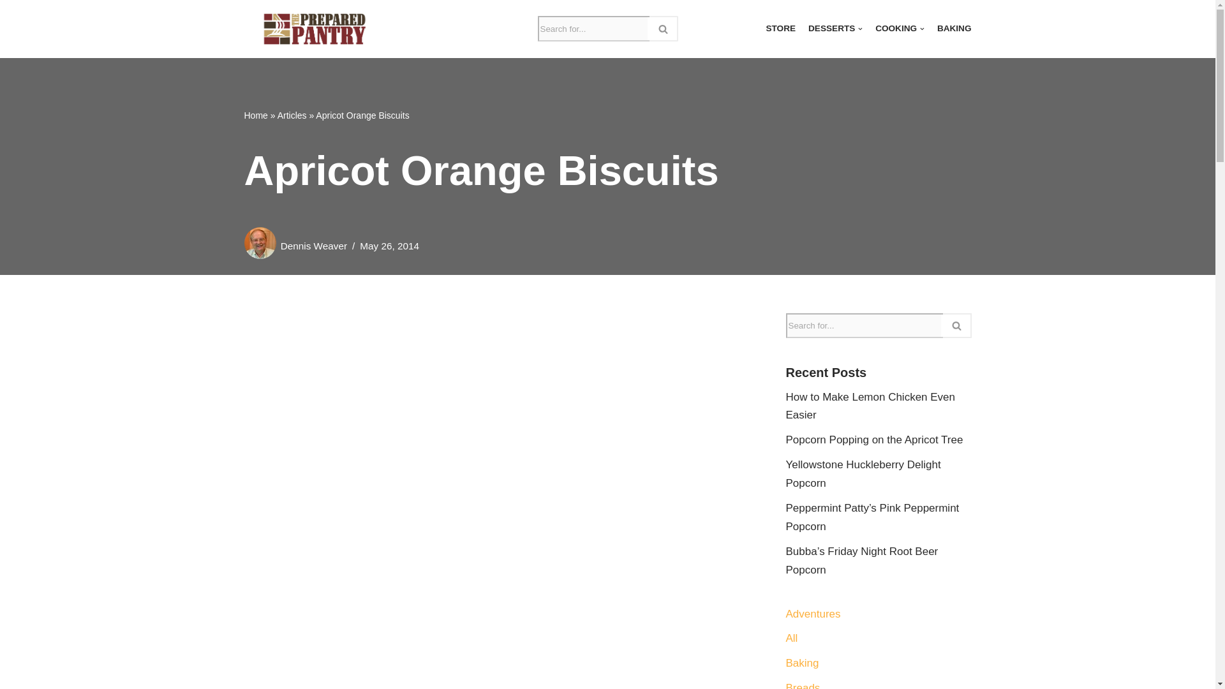  I want to click on STORE, so click(780, 29).